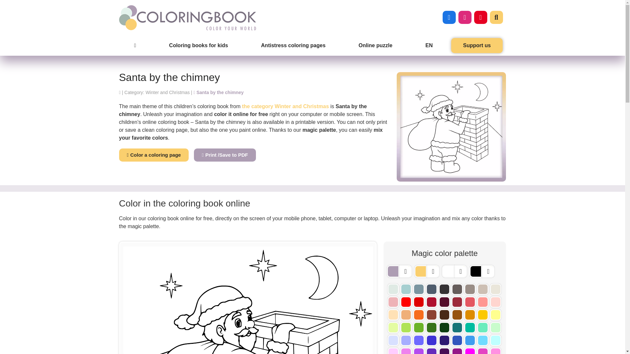  What do you see at coordinates (449, 17) in the screenshot?
I see `Follow us on Facebook` at bounding box center [449, 17].